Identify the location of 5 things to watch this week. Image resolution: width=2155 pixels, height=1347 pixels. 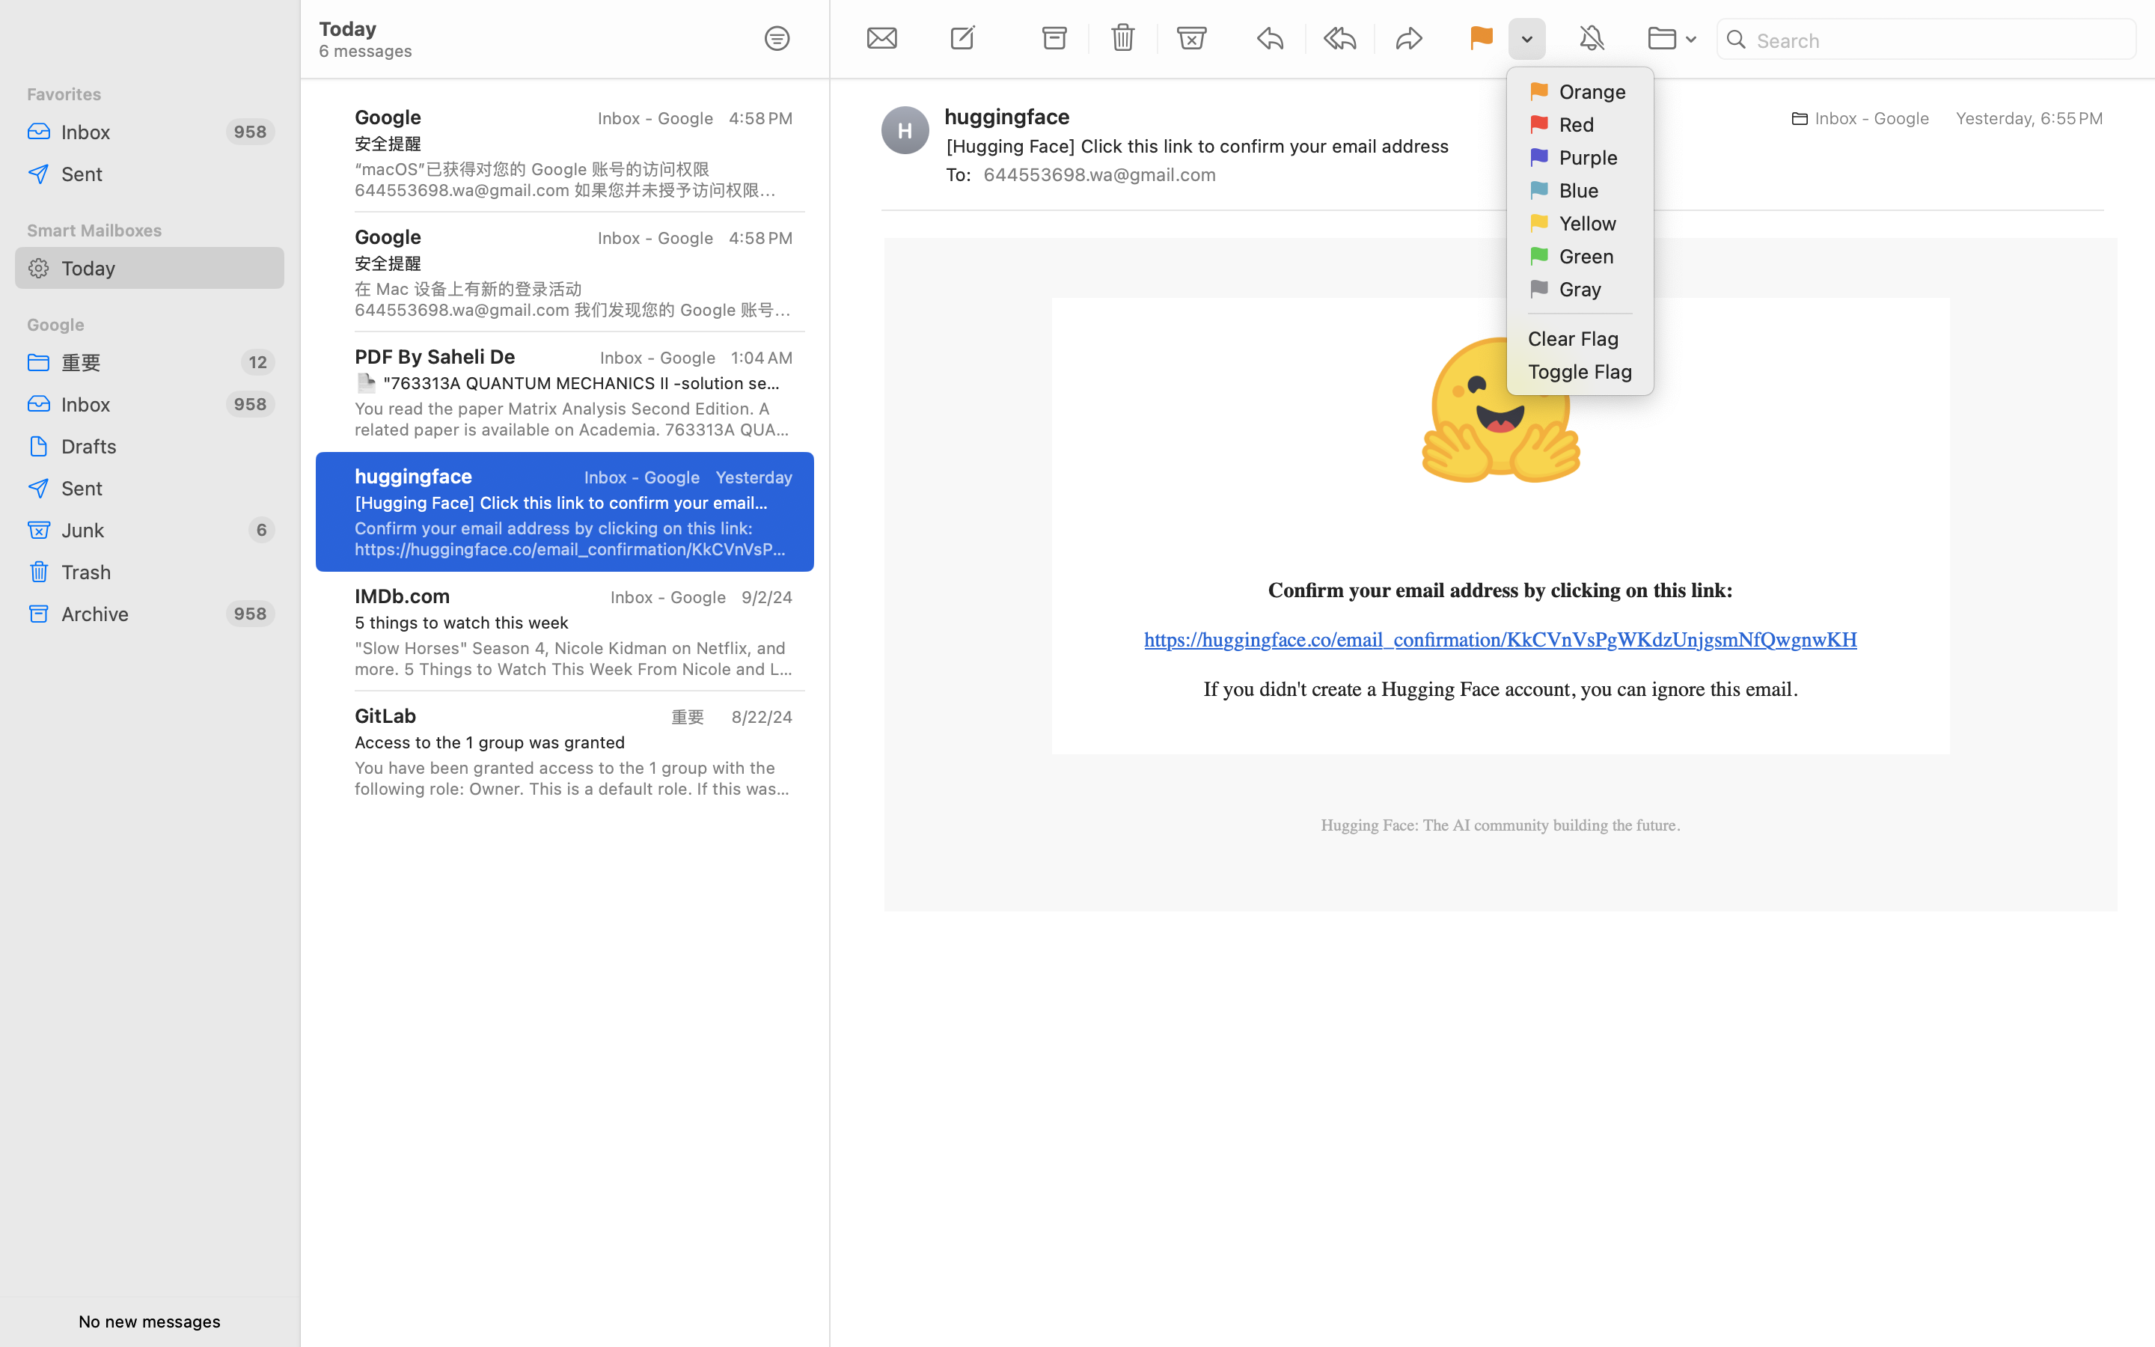
(568, 623).